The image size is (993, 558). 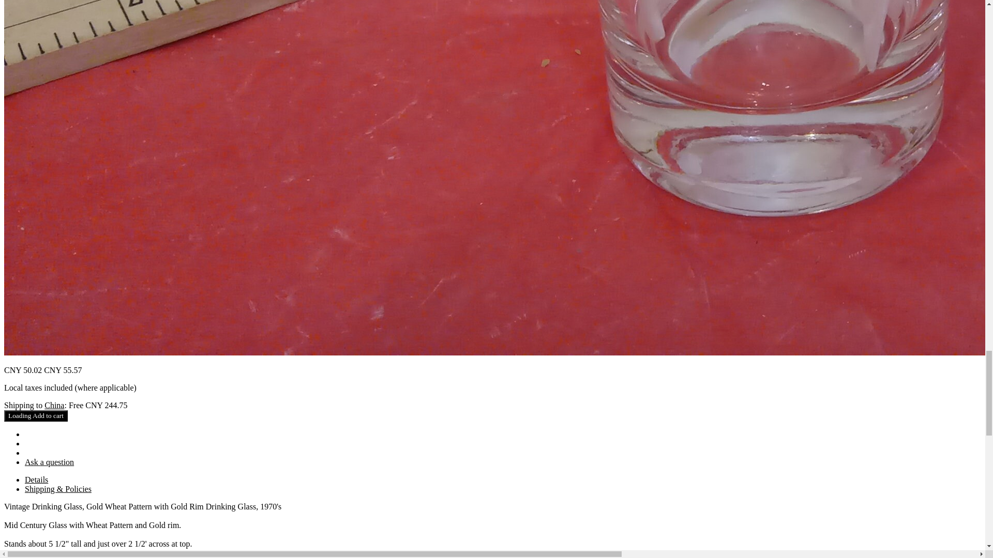 What do you see at coordinates (36, 479) in the screenshot?
I see `Details` at bounding box center [36, 479].